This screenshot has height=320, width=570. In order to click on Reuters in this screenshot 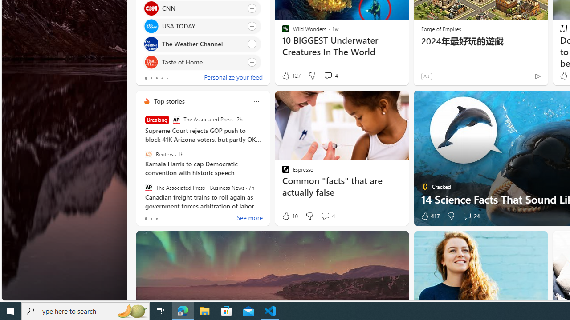, I will do `click(148, 154)`.